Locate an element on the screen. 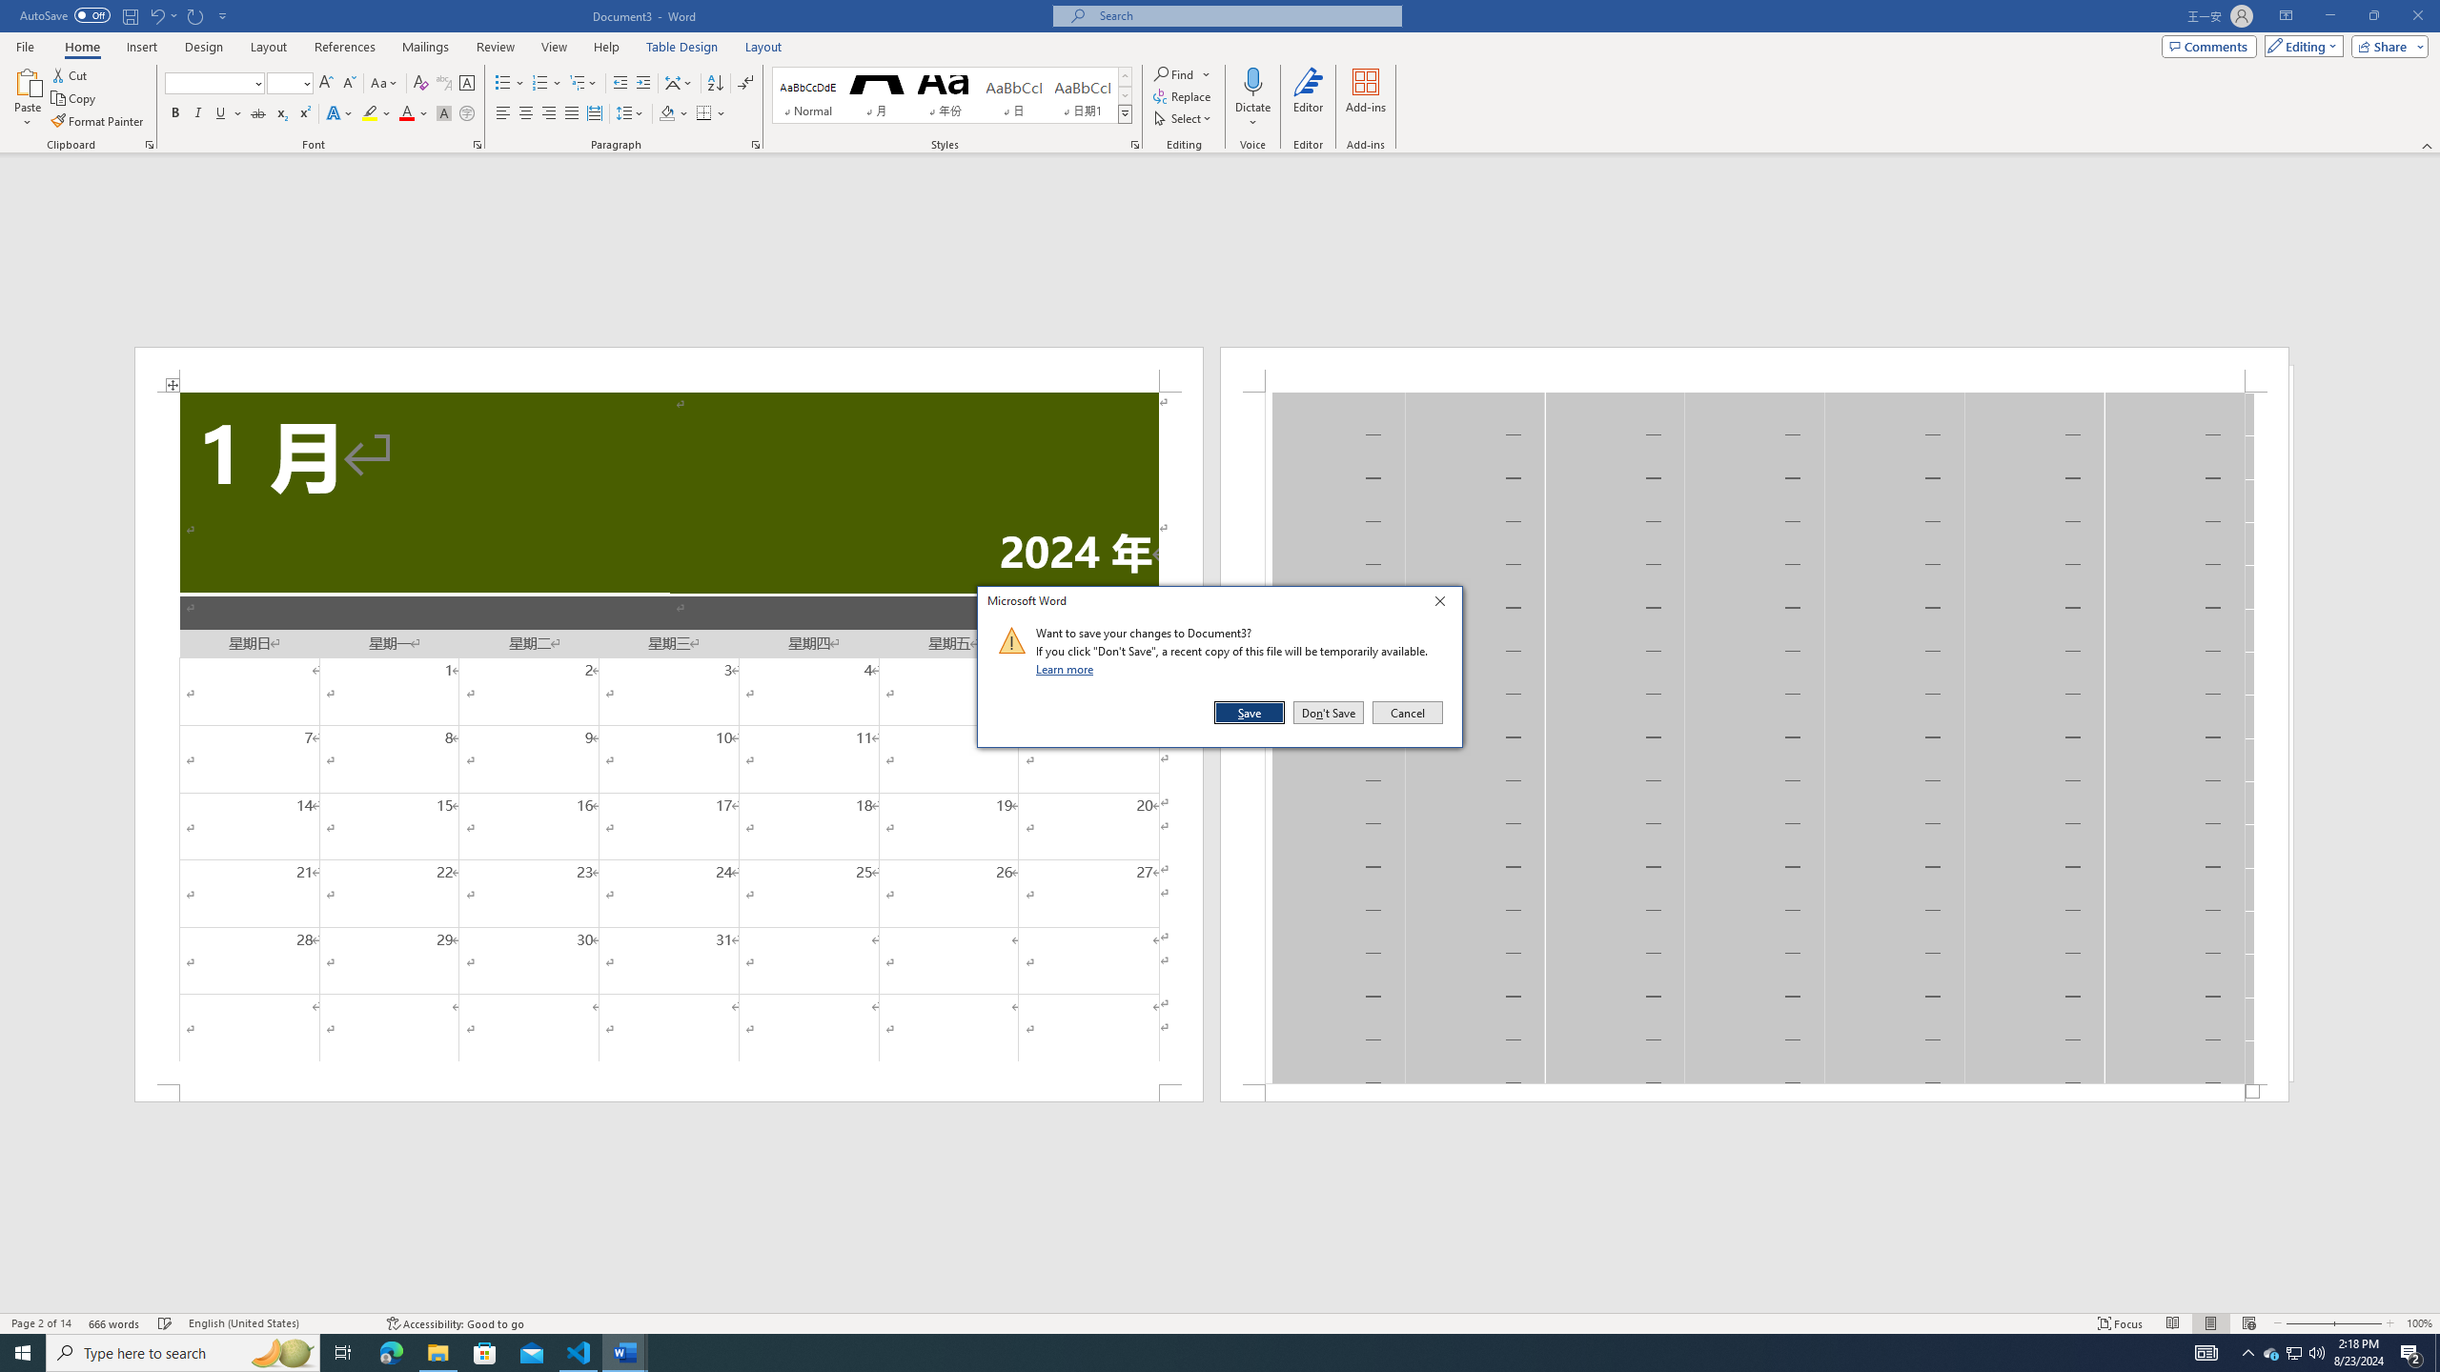 The image size is (2440, 1372). Insert is located at coordinates (141, 47).